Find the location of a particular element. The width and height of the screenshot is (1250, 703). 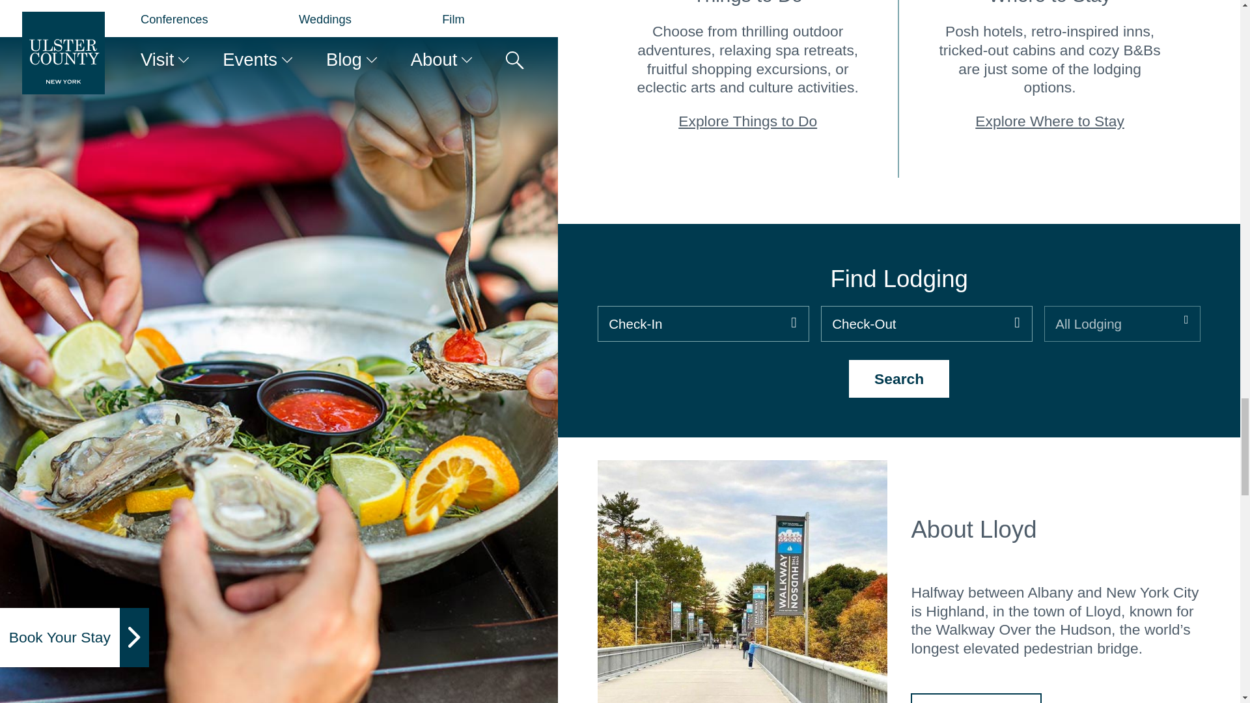

Check-In is located at coordinates (703, 324).